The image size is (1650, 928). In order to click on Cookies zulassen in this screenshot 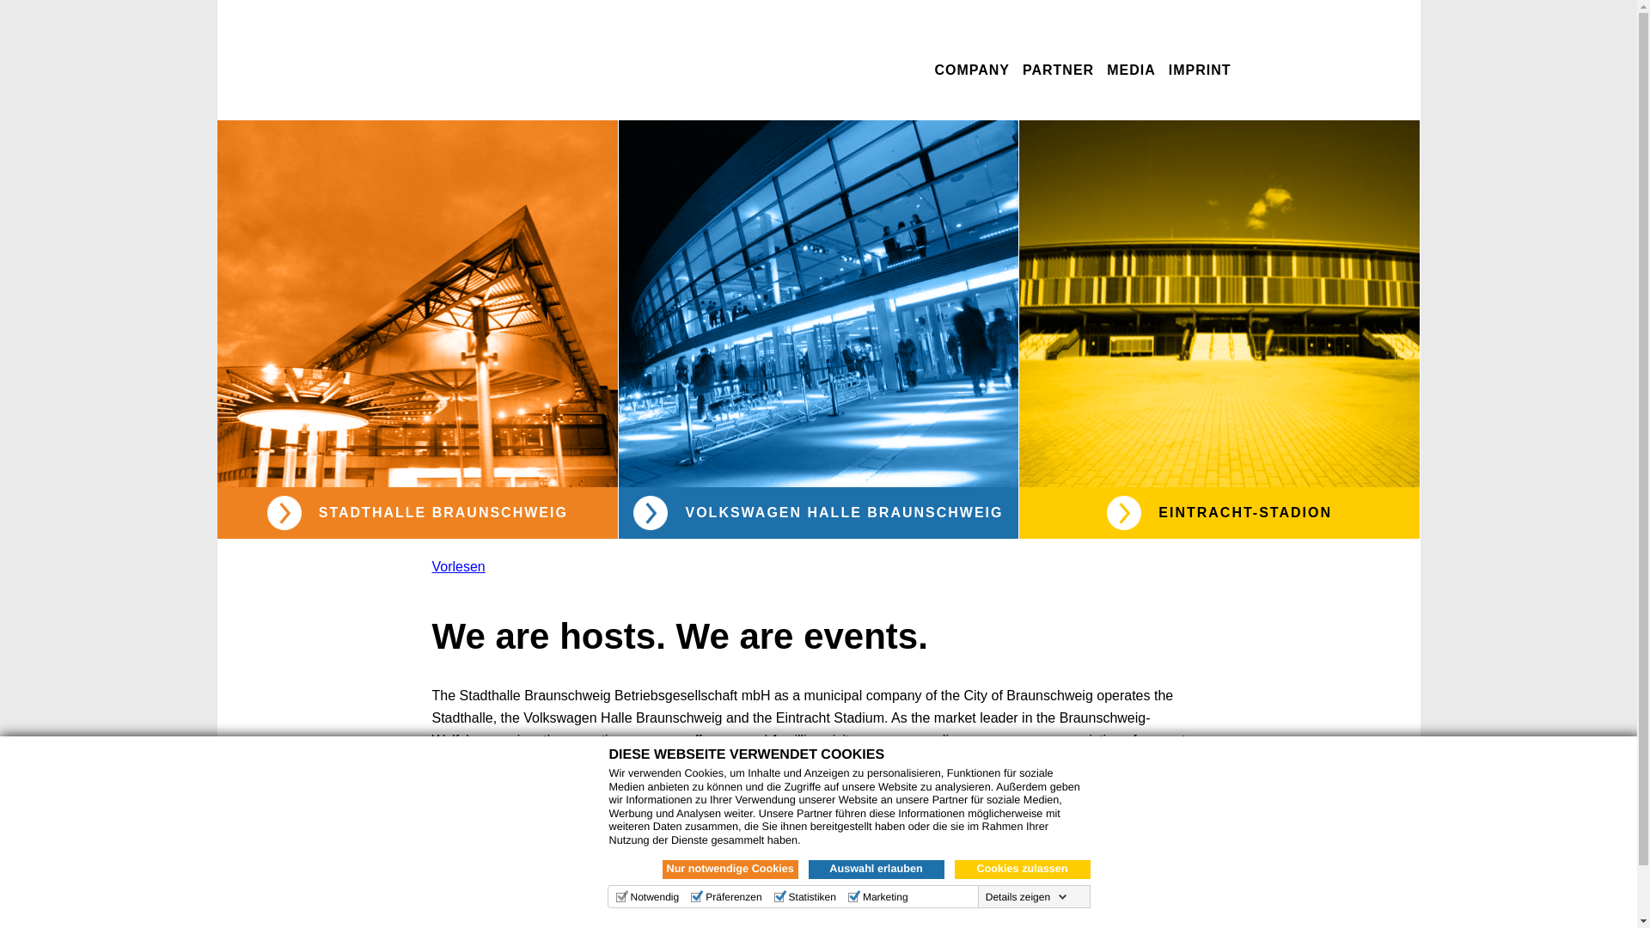, I will do `click(1021, 870)`.